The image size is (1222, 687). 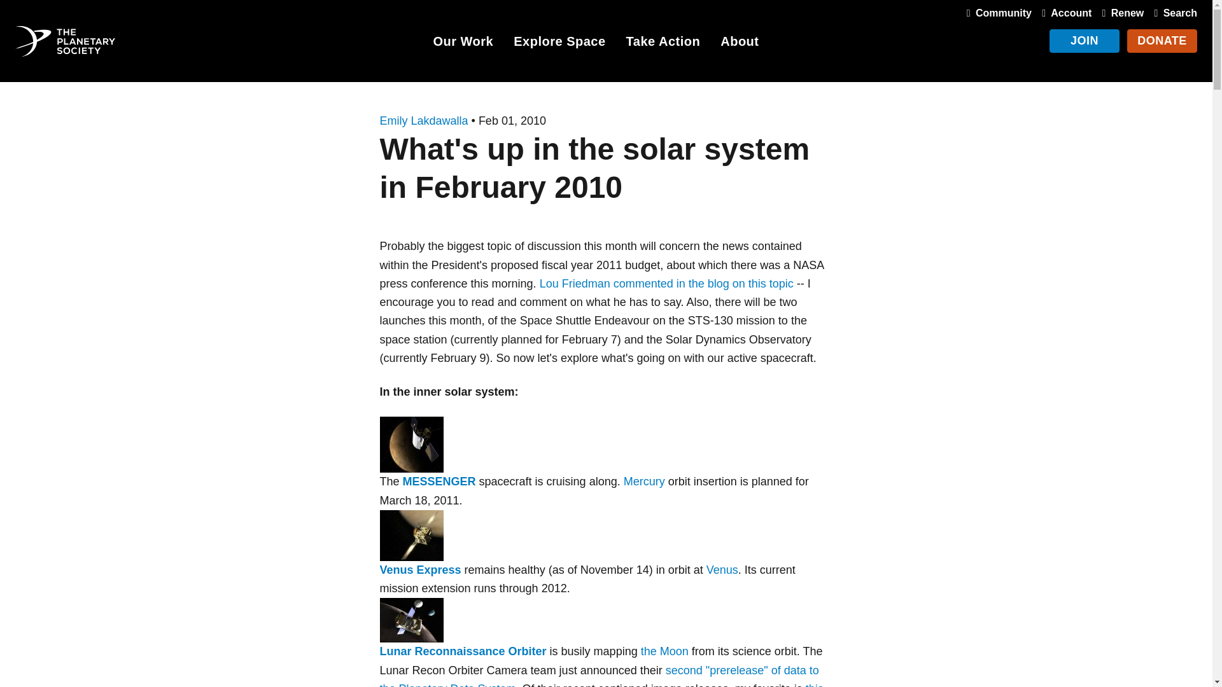 What do you see at coordinates (1120, 13) in the screenshot?
I see `Renew` at bounding box center [1120, 13].